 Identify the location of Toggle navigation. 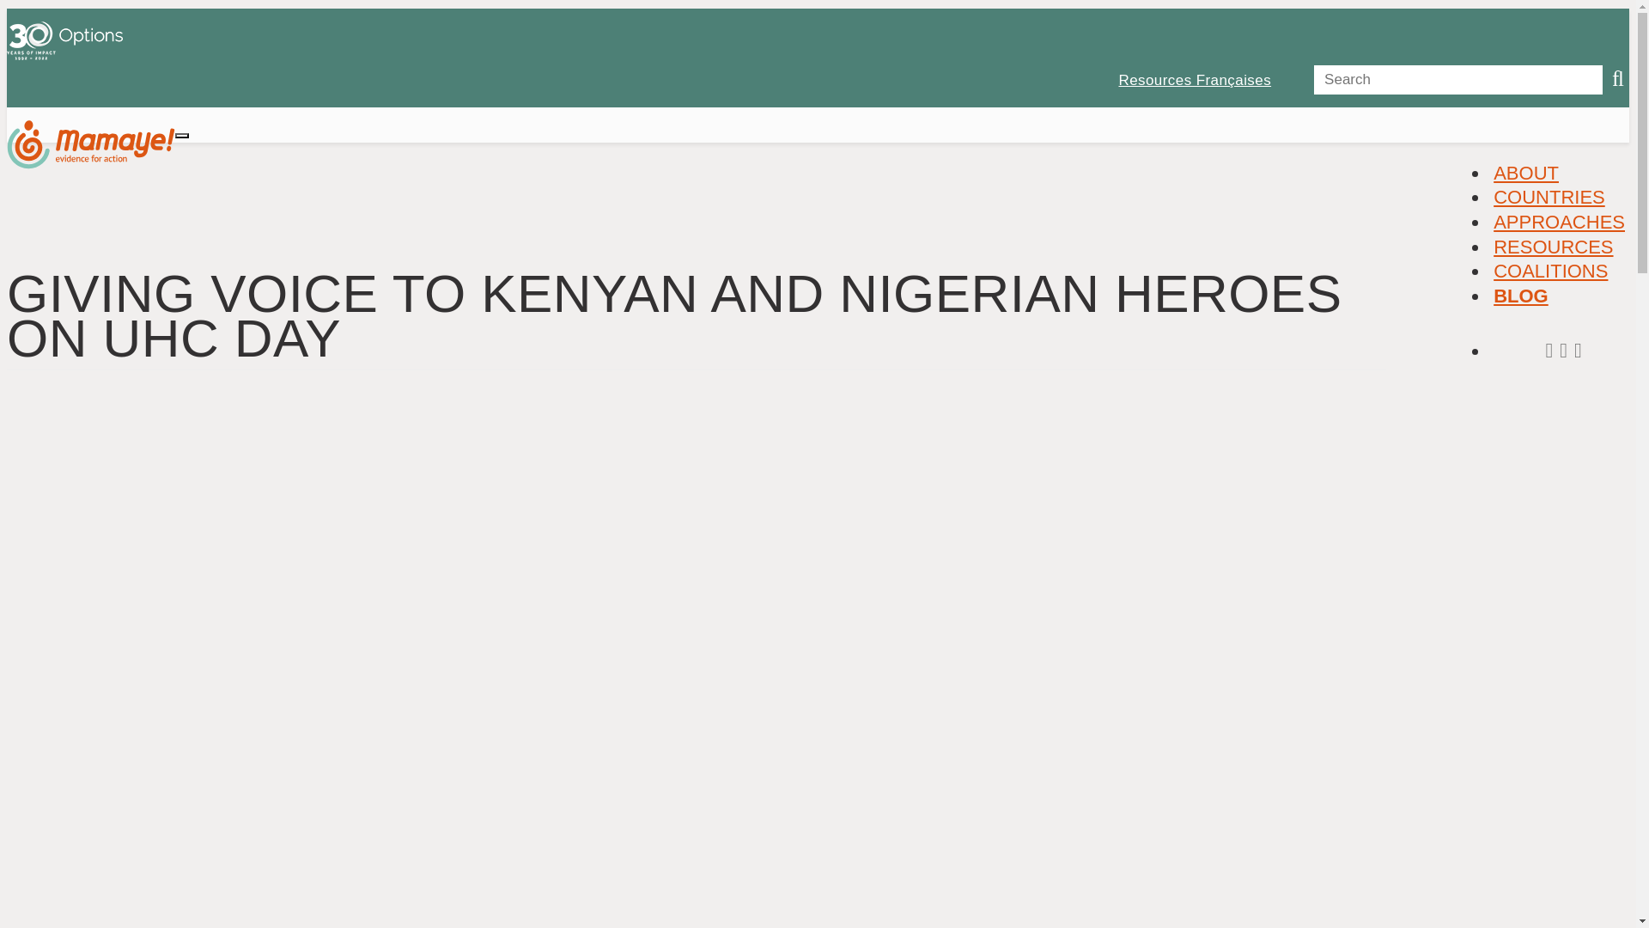
(182, 136).